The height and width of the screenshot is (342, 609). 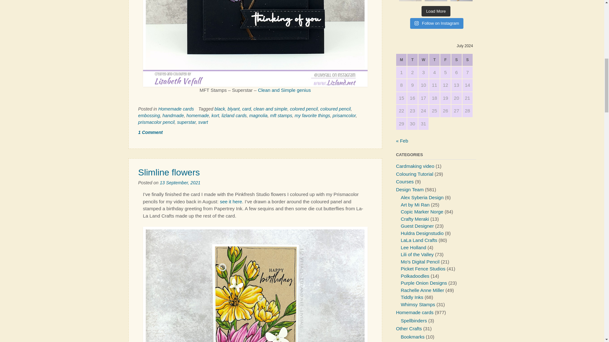 I want to click on kort, so click(x=215, y=115).